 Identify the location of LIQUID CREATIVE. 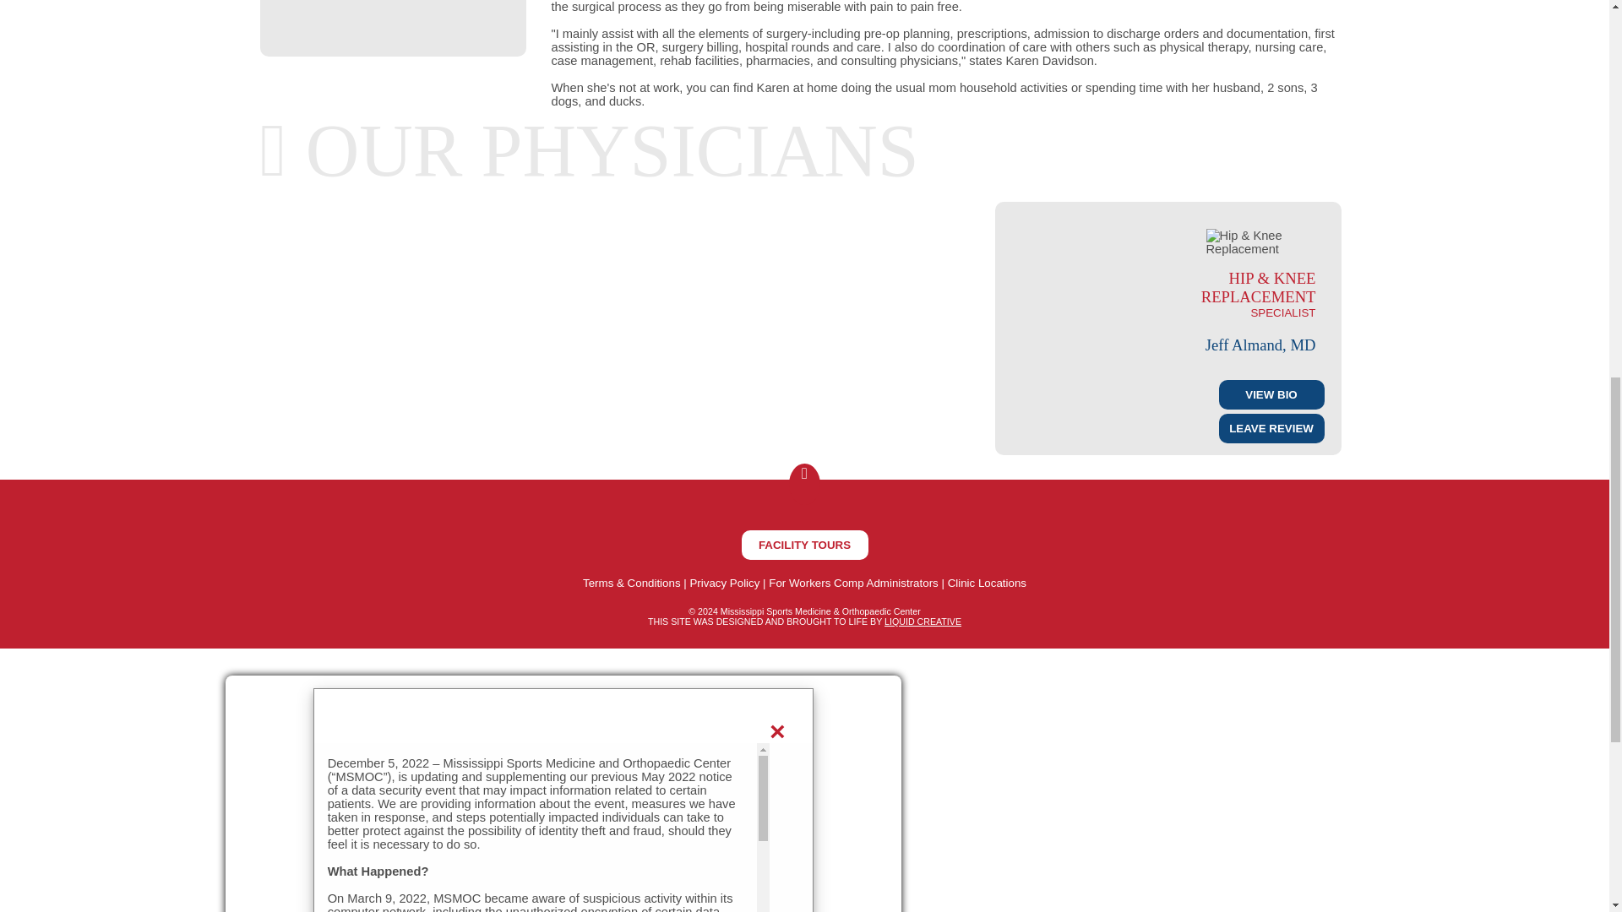
(923, 622).